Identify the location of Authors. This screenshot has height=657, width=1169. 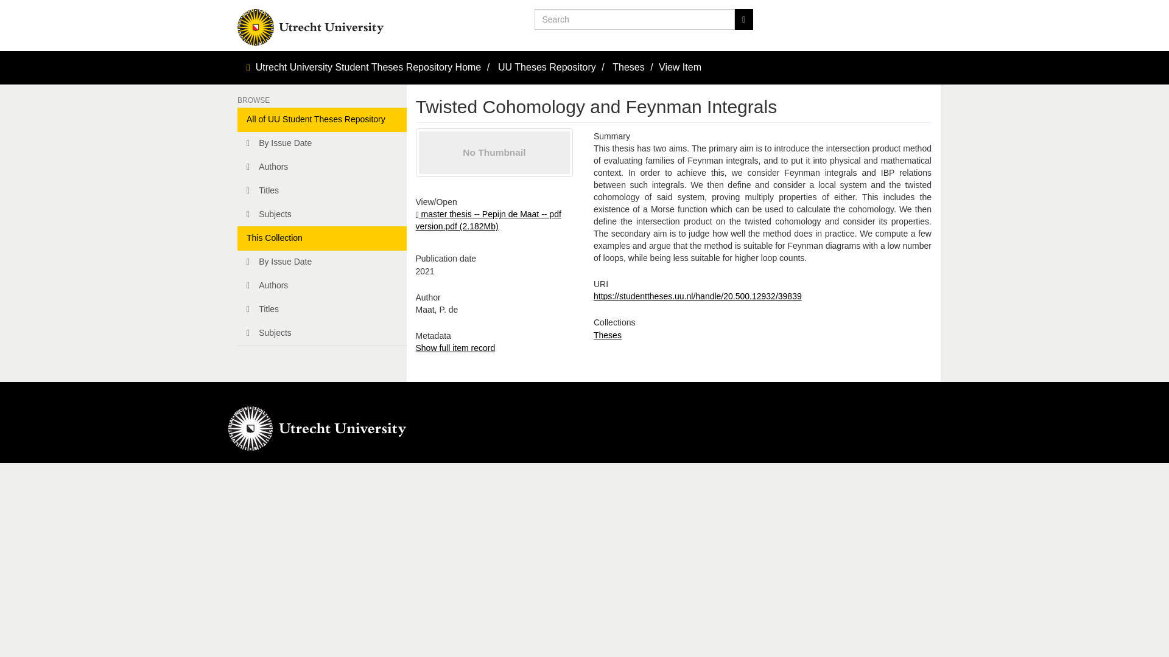
(321, 167).